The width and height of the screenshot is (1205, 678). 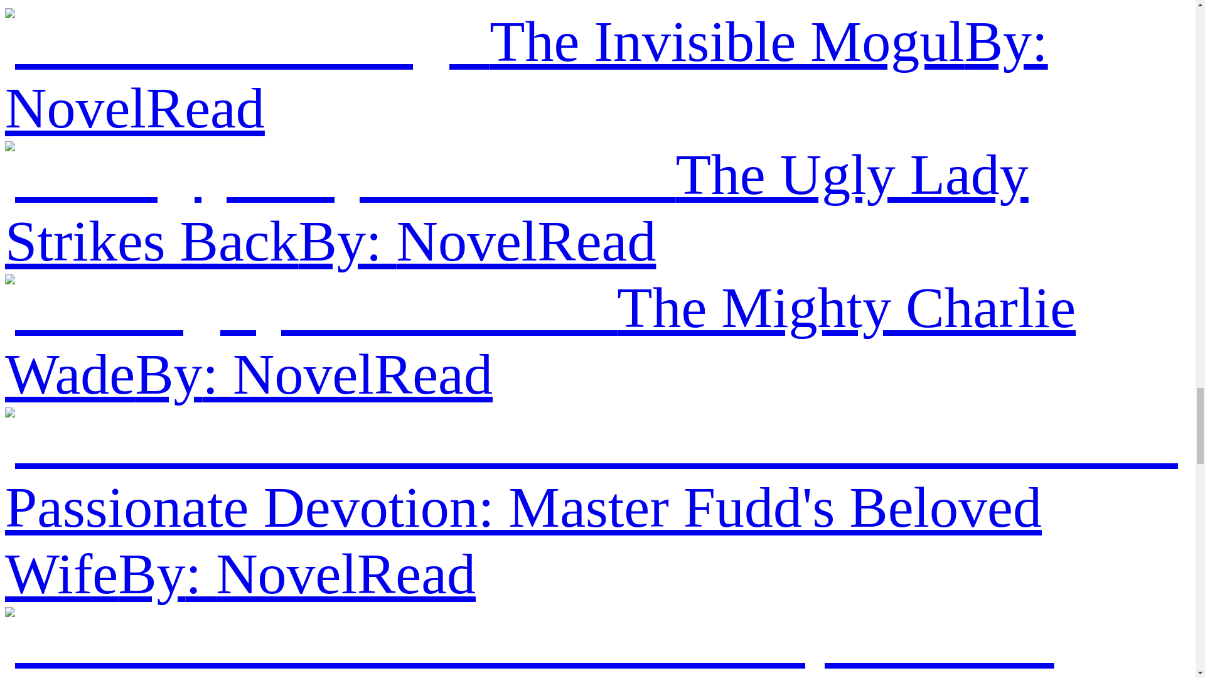 What do you see at coordinates (314, 374) in the screenshot?
I see `By: NovelRead` at bounding box center [314, 374].